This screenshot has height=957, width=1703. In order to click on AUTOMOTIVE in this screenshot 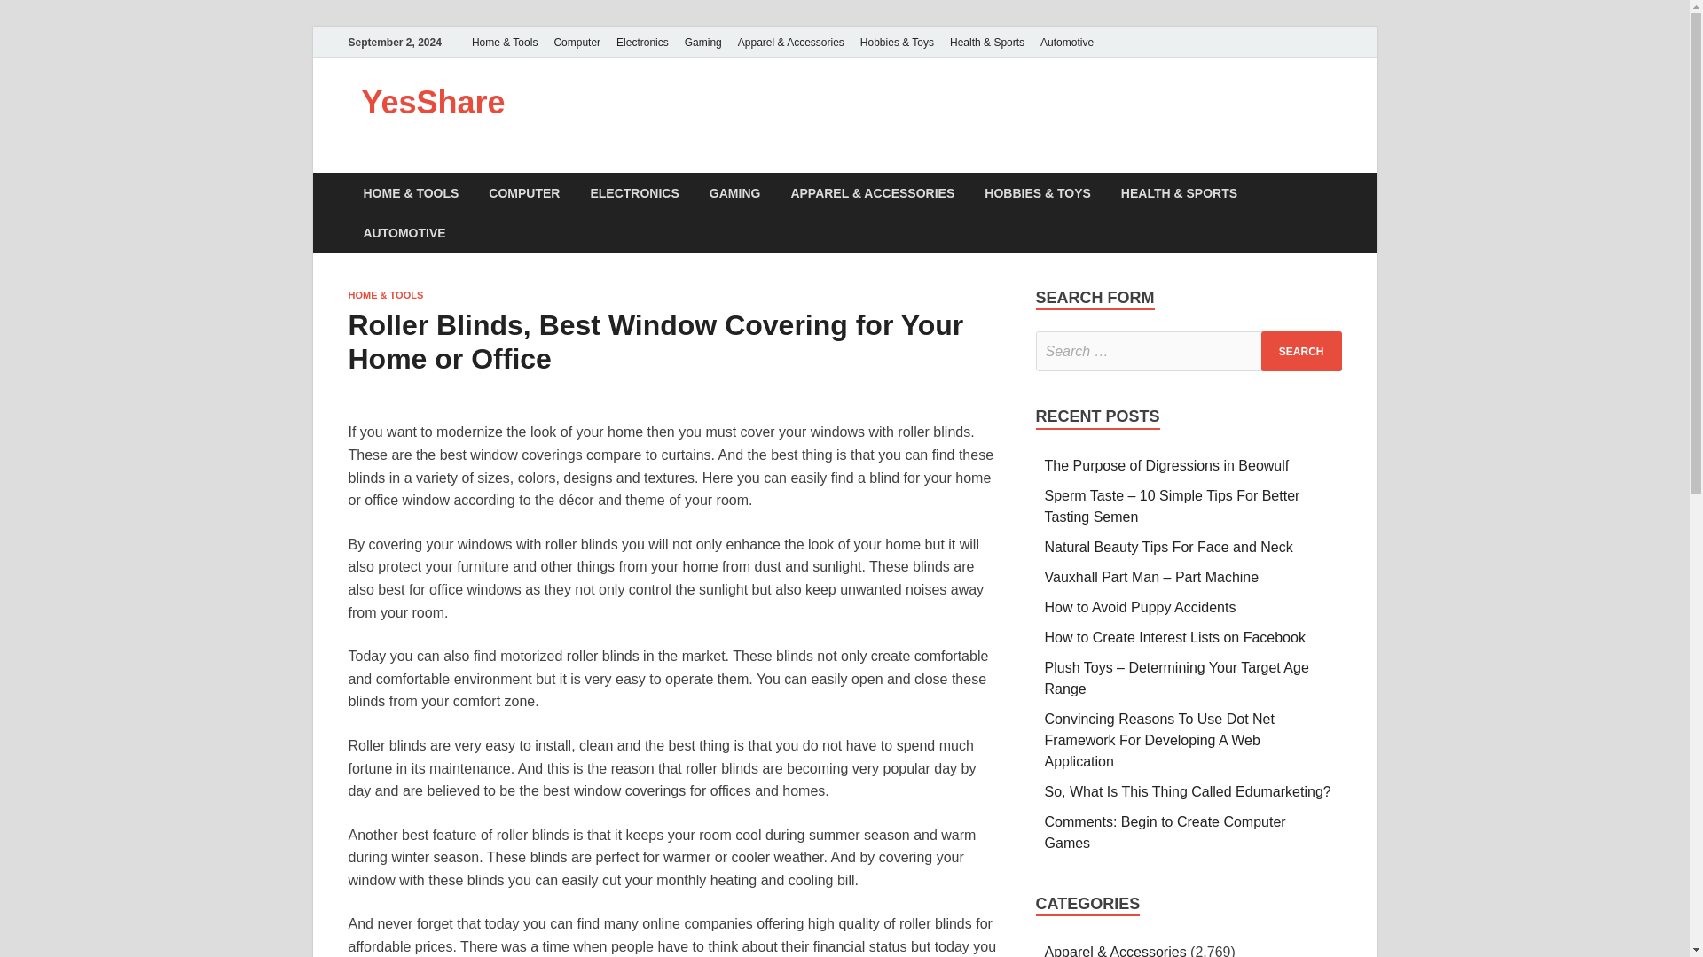, I will do `click(403, 232)`.